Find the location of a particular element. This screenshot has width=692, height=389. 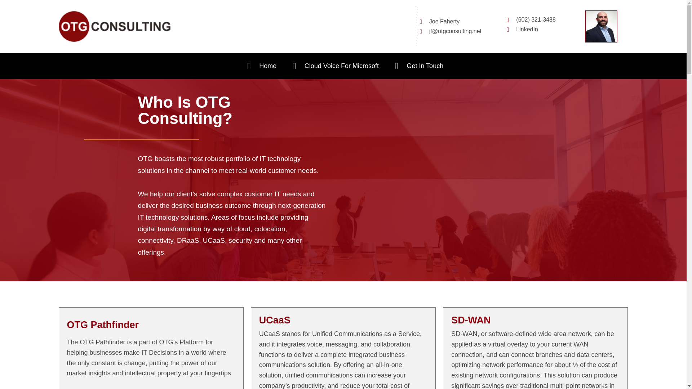

SD-WAN is located at coordinates (471, 320).